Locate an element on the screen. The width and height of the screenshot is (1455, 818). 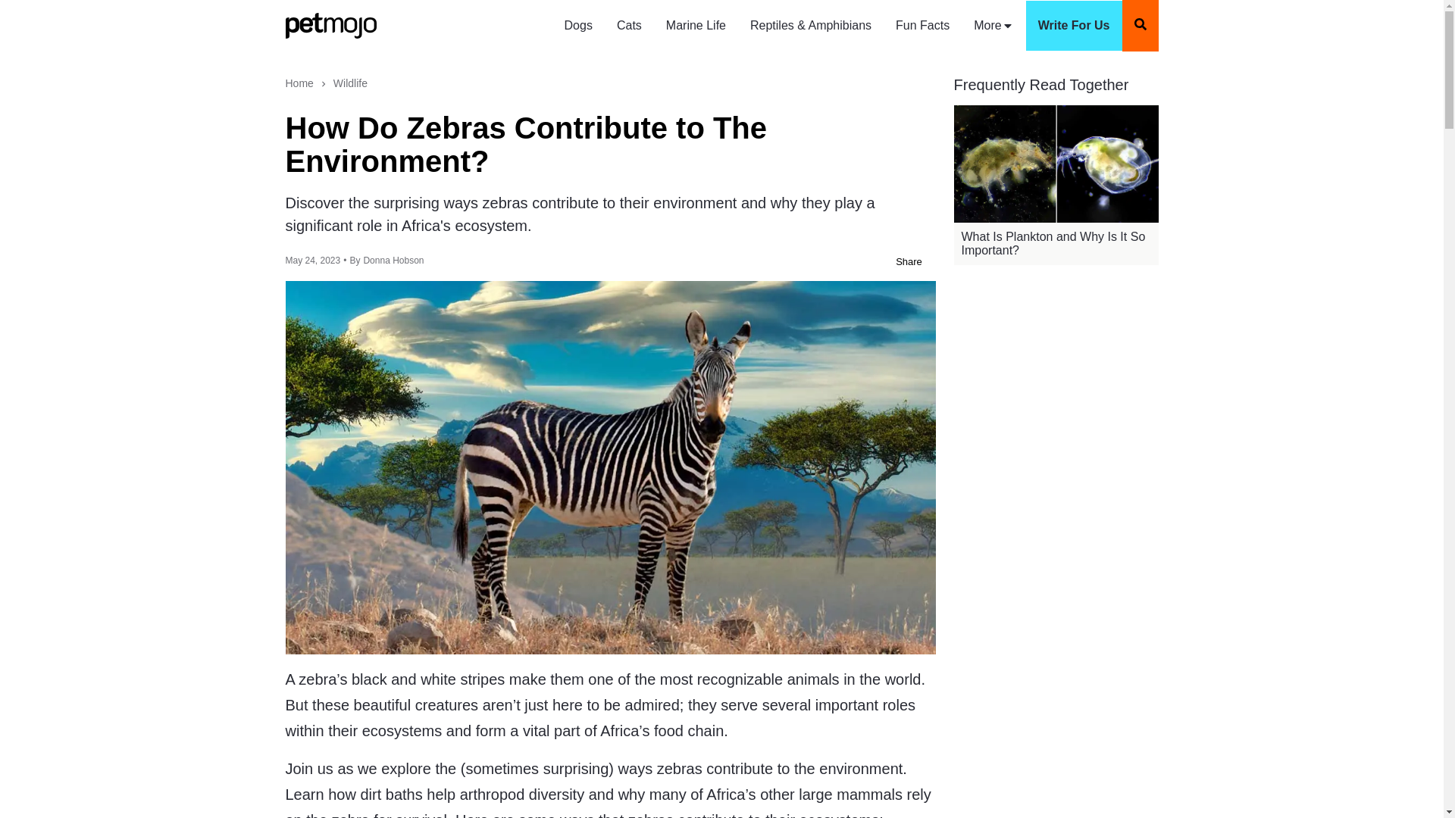
Fun Facts is located at coordinates (922, 26).